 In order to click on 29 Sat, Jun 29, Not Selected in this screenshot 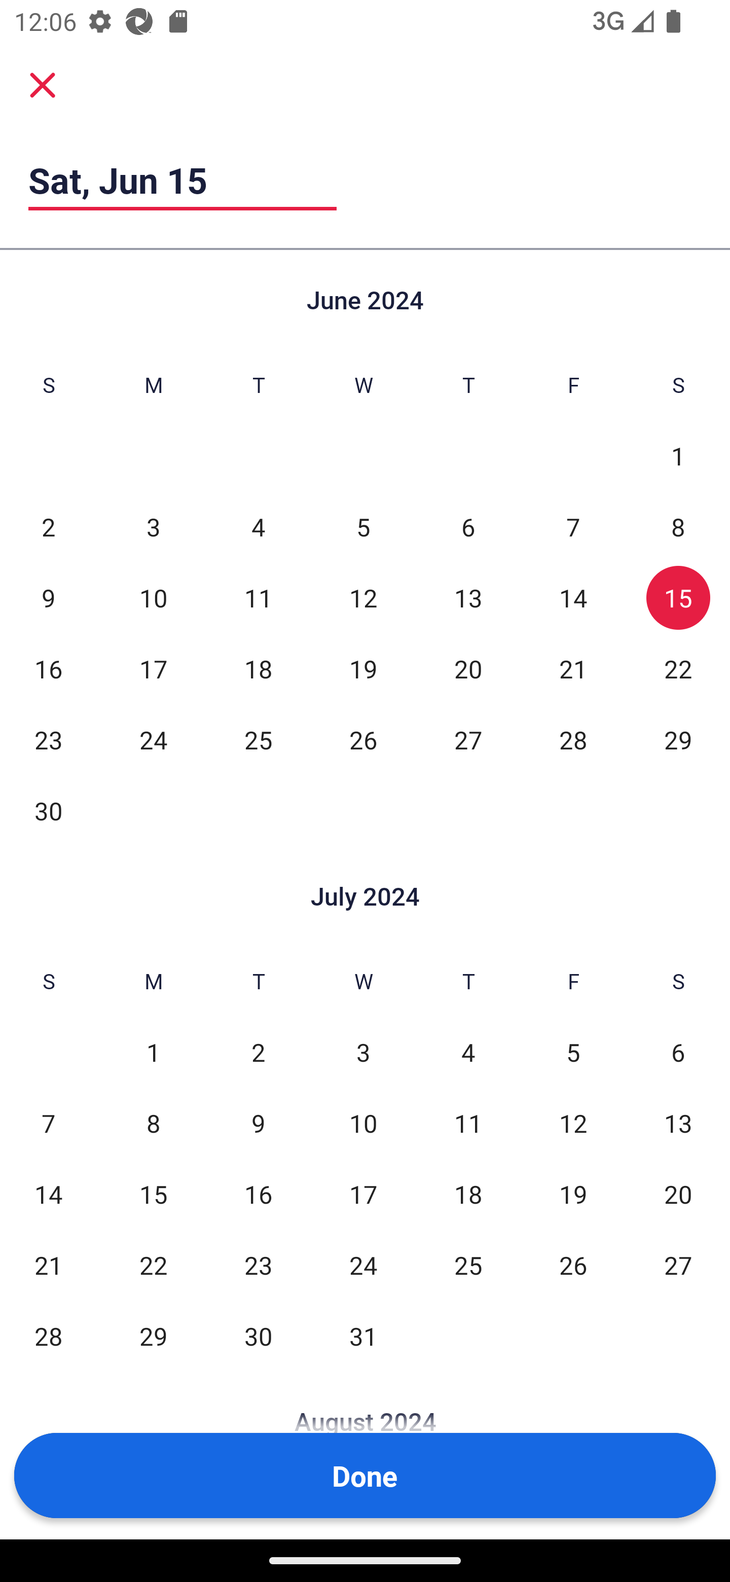, I will do `click(678, 739)`.